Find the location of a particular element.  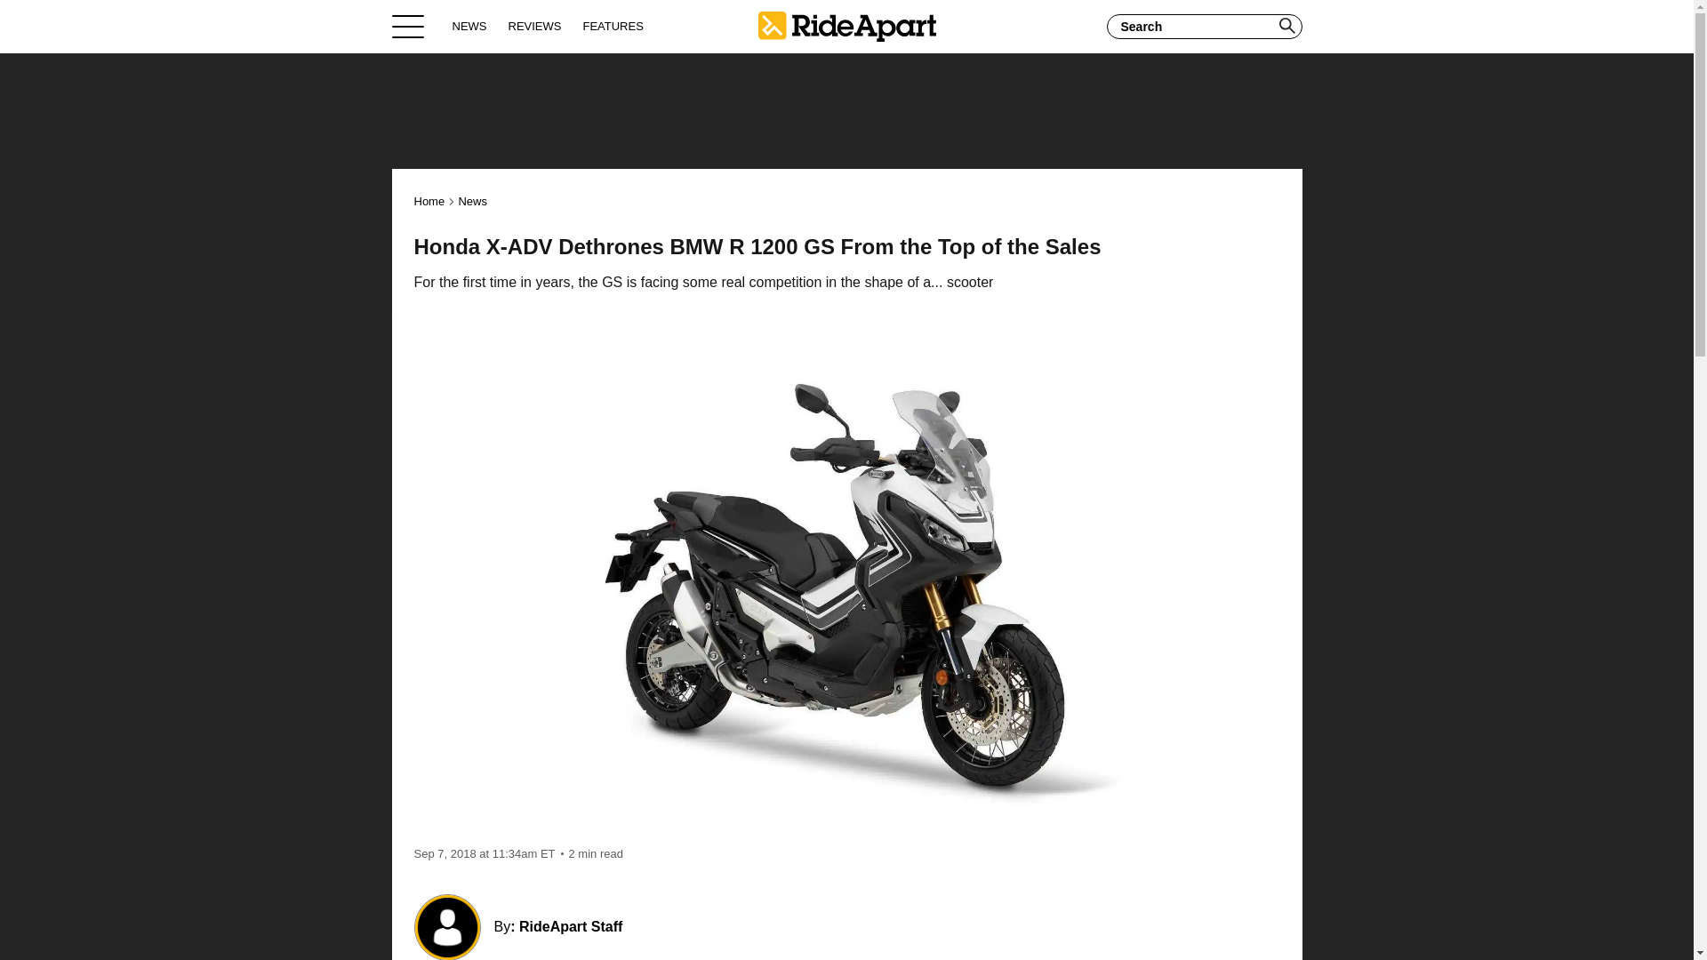

Home is located at coordinates (846, 26).